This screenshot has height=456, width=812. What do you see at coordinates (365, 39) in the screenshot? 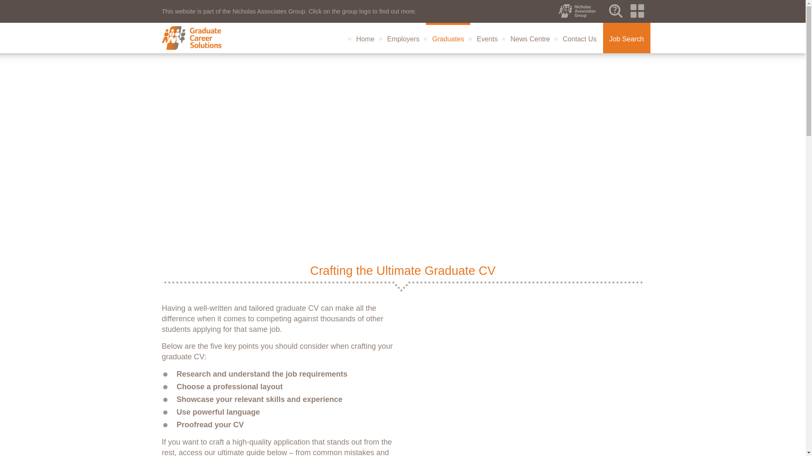
I see `Home` at bounding box center [365, 39].